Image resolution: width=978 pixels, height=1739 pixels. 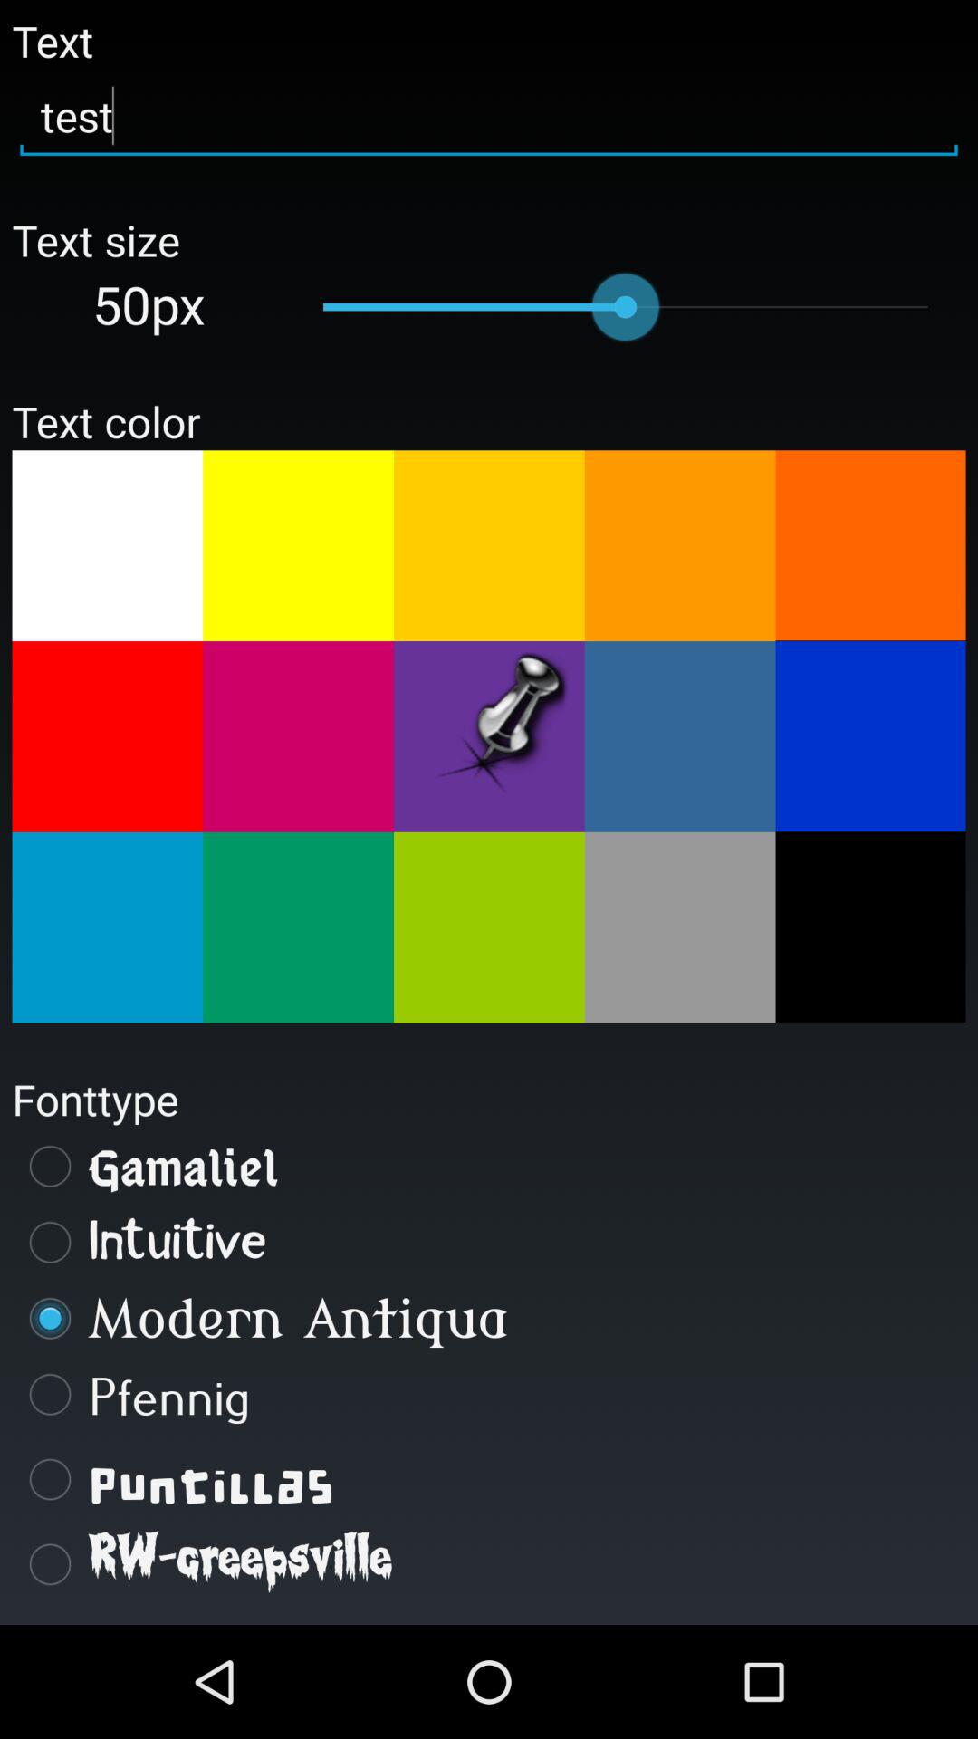 What do you see at coordinates (299, 545) in the screenshot?
I see `select yellow text color` at bounding box center [299, 545].